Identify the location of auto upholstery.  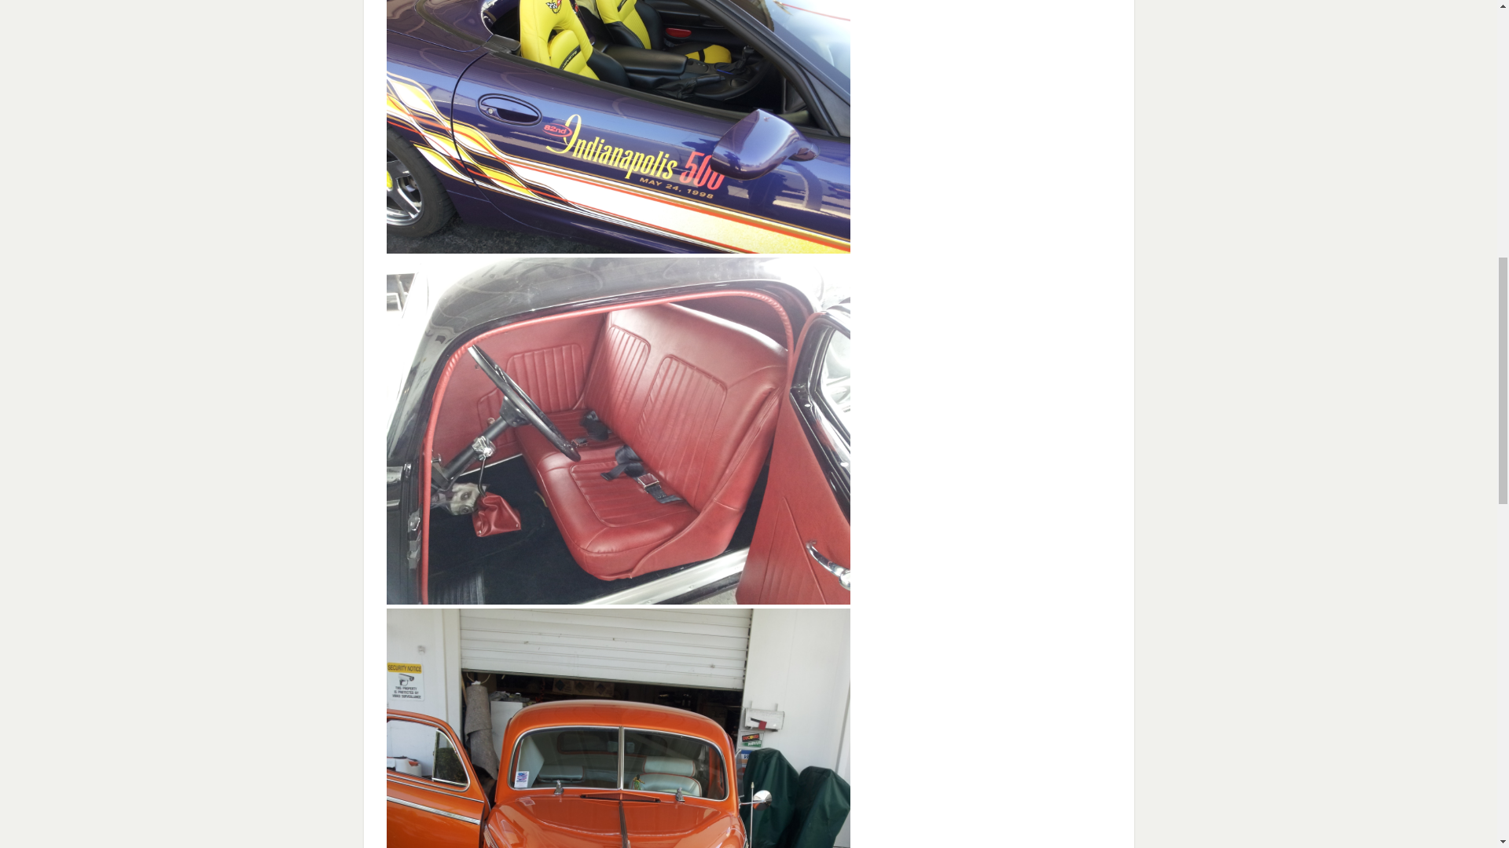
(618, 598).